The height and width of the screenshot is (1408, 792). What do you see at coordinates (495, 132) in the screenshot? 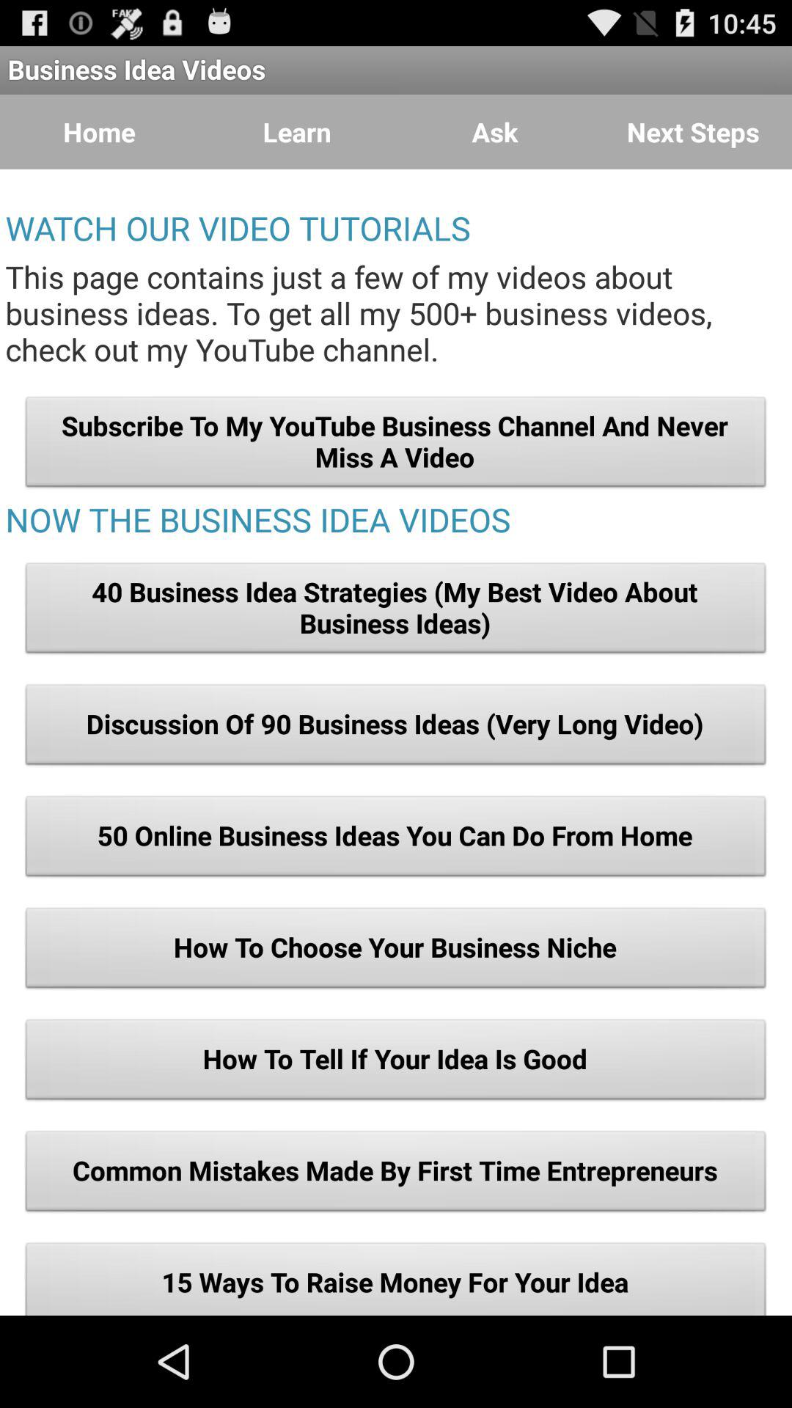
I see `swipe until ask` at bounding box center [495, 132].